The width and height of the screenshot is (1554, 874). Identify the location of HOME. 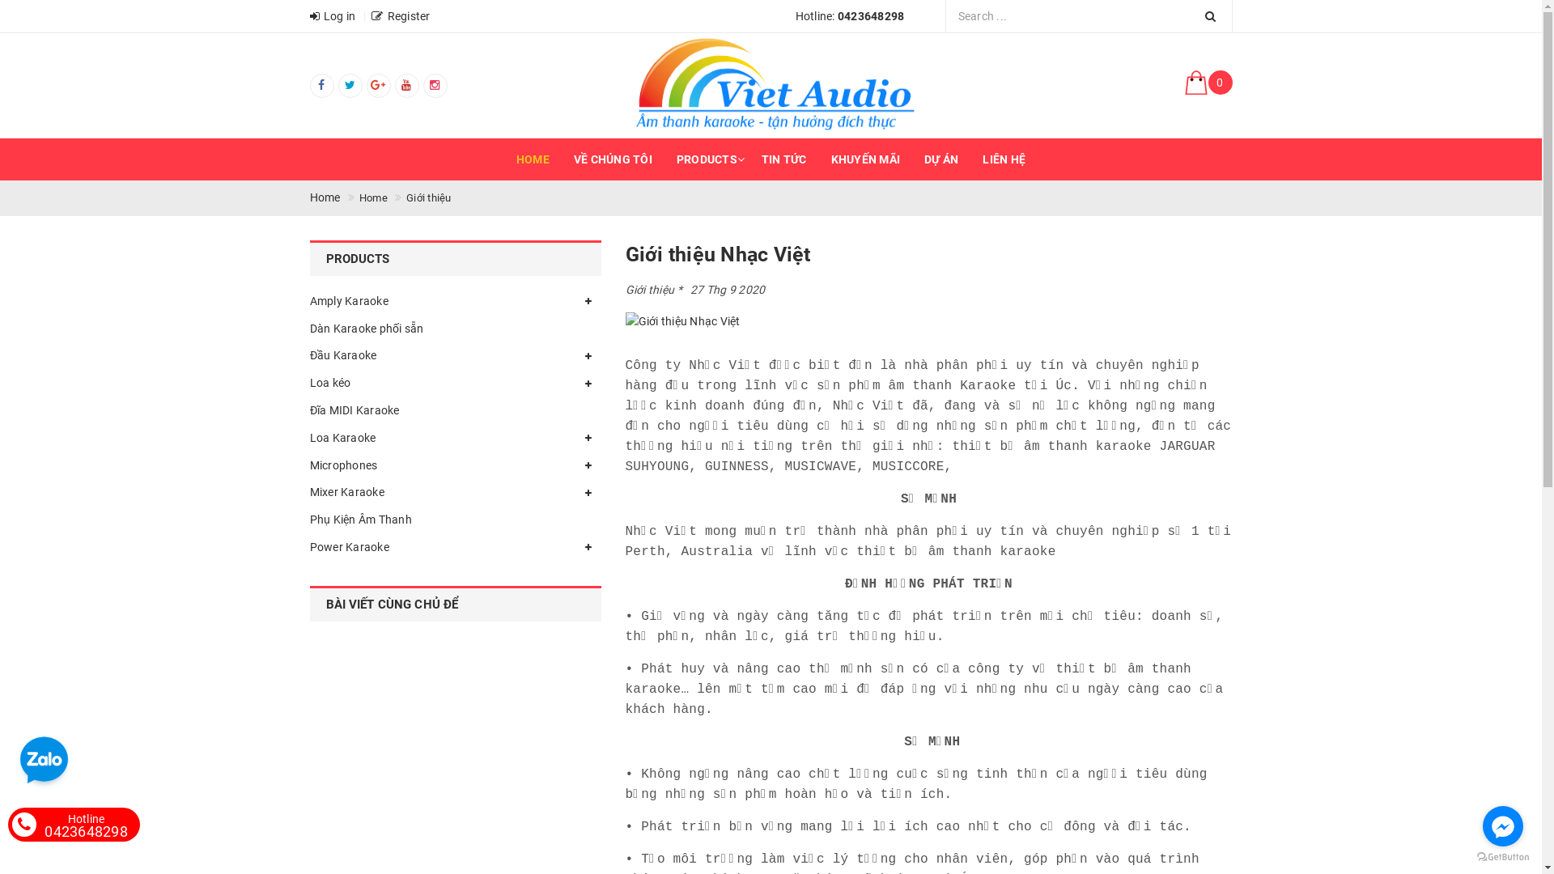
(533, 159).